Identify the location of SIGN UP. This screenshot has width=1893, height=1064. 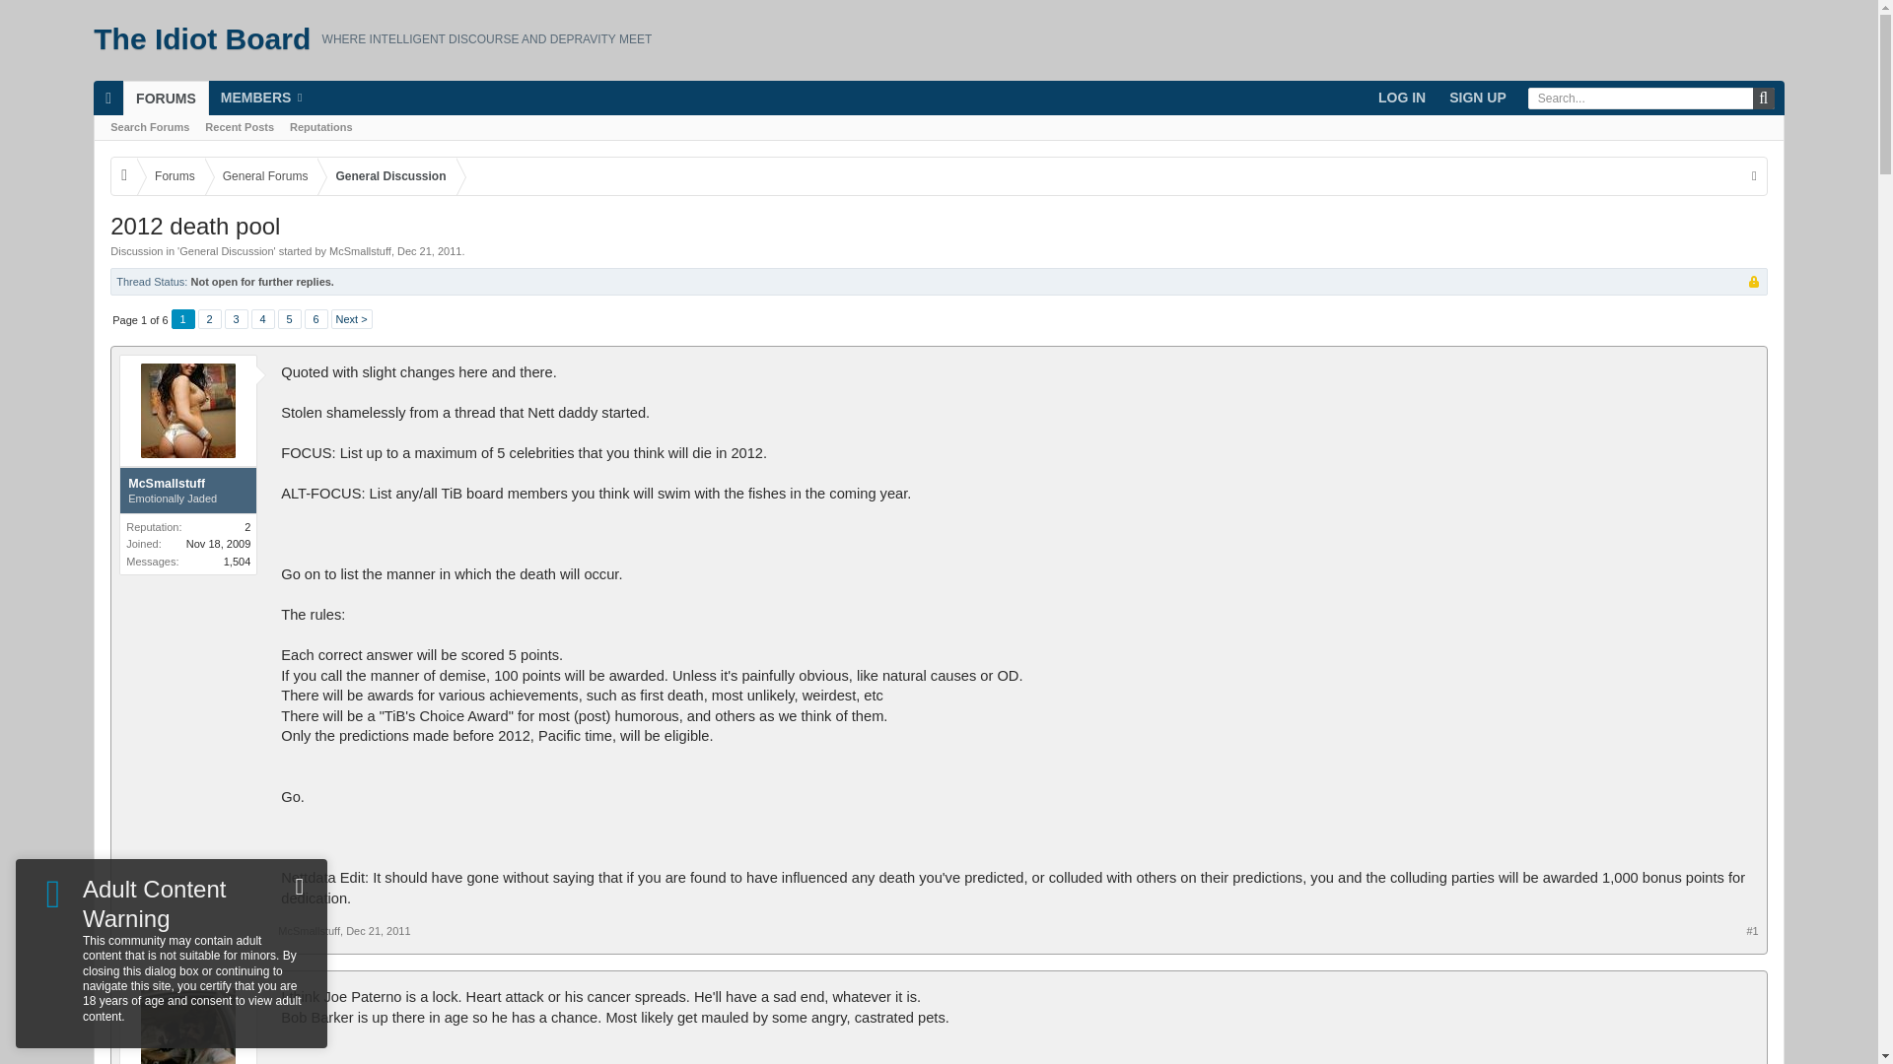
(1477, 98).